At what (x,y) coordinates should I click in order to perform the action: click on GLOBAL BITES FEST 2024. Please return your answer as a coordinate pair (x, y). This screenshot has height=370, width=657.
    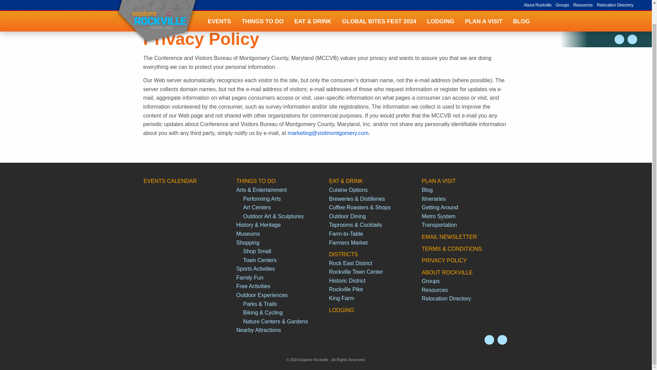
    Looking at the image, I should click on (379, 5).